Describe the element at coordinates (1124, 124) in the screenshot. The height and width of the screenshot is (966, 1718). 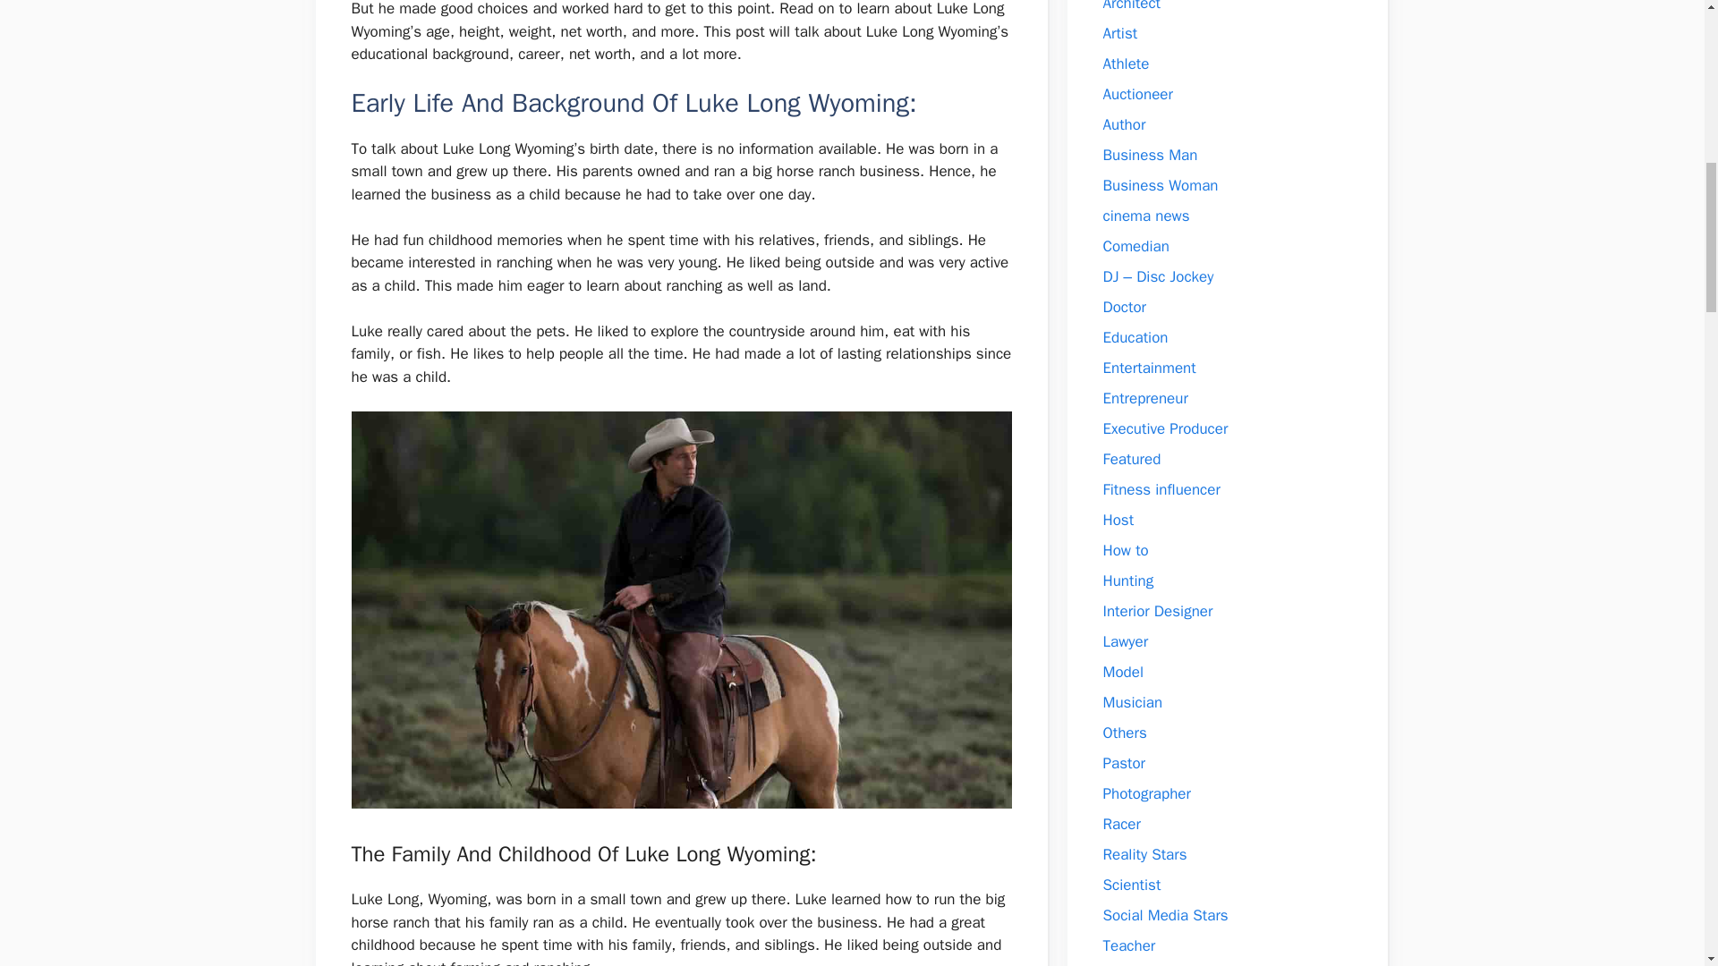
I see `Author` at that location.